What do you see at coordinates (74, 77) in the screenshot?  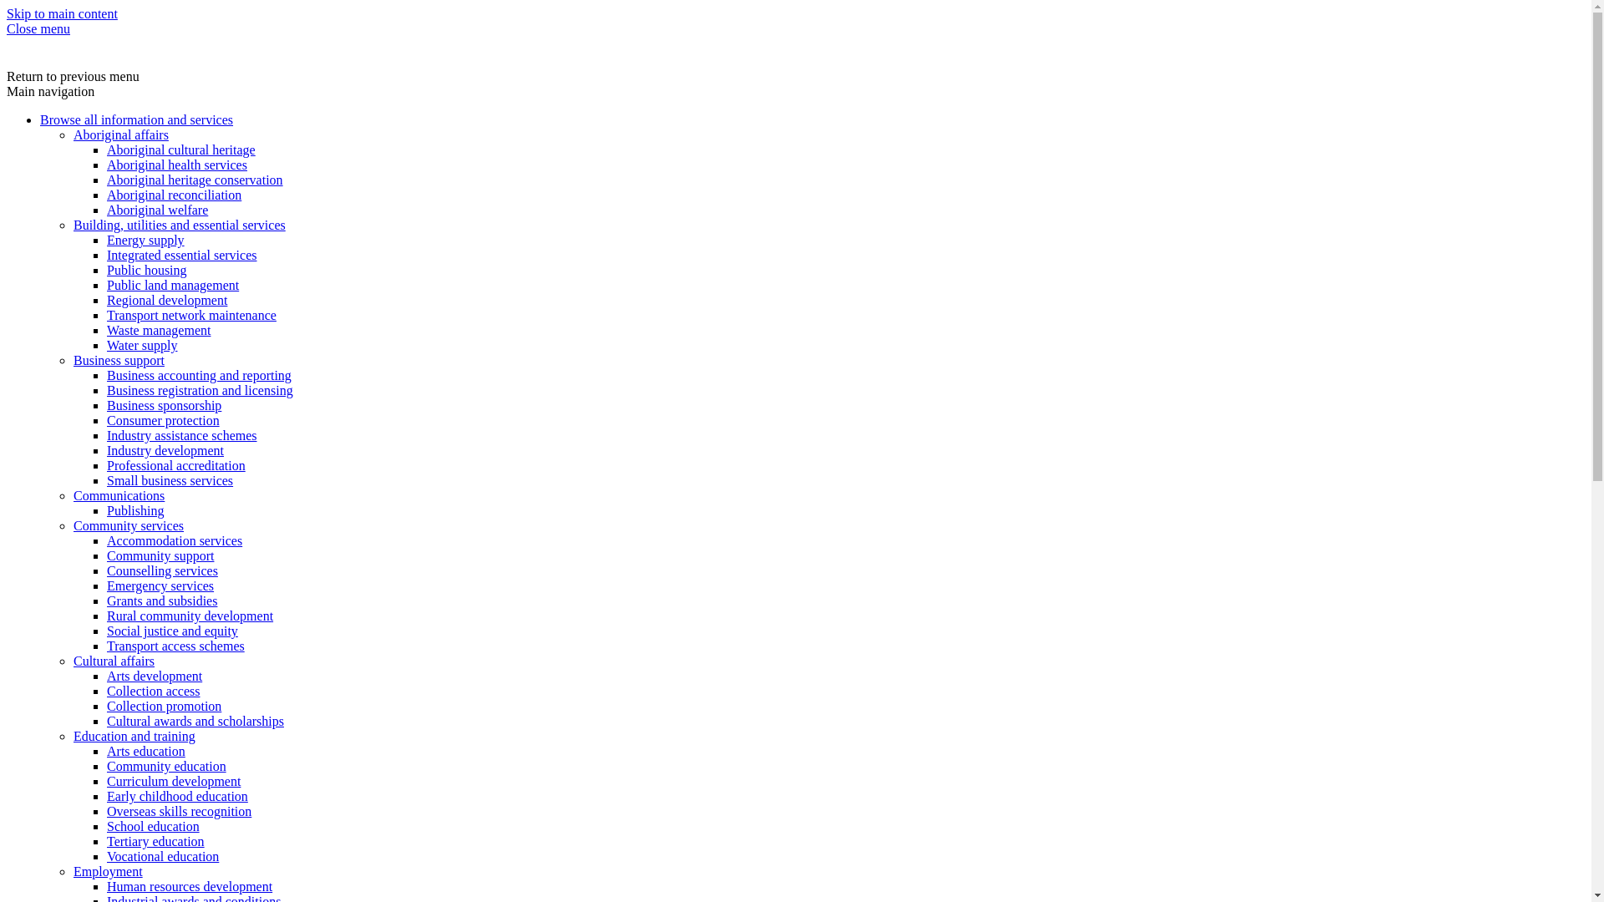 I see `Return to previous menu` at bounding box center [74, 77].